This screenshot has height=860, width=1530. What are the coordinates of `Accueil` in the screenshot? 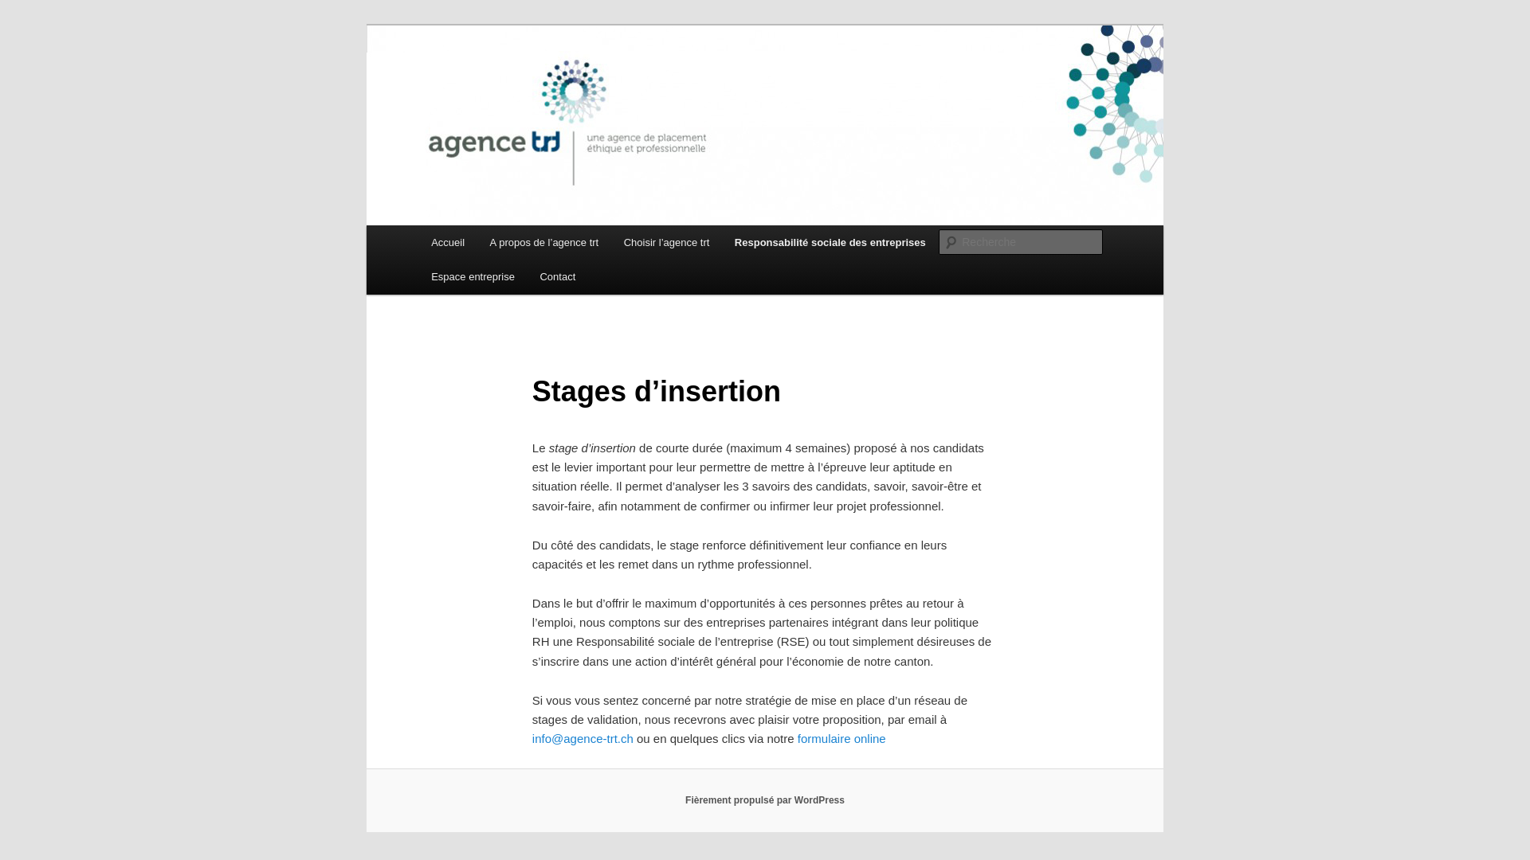 It's located at (448, 242).